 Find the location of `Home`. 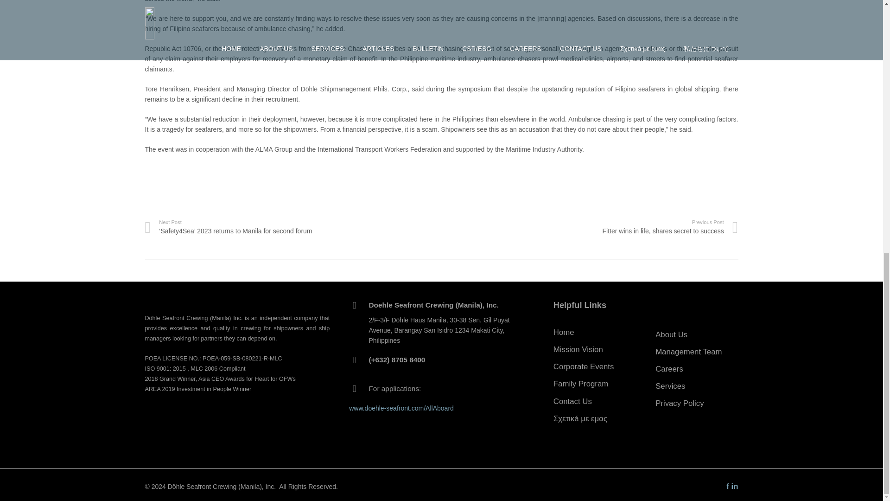

Home is located at coordinates (564, 332).